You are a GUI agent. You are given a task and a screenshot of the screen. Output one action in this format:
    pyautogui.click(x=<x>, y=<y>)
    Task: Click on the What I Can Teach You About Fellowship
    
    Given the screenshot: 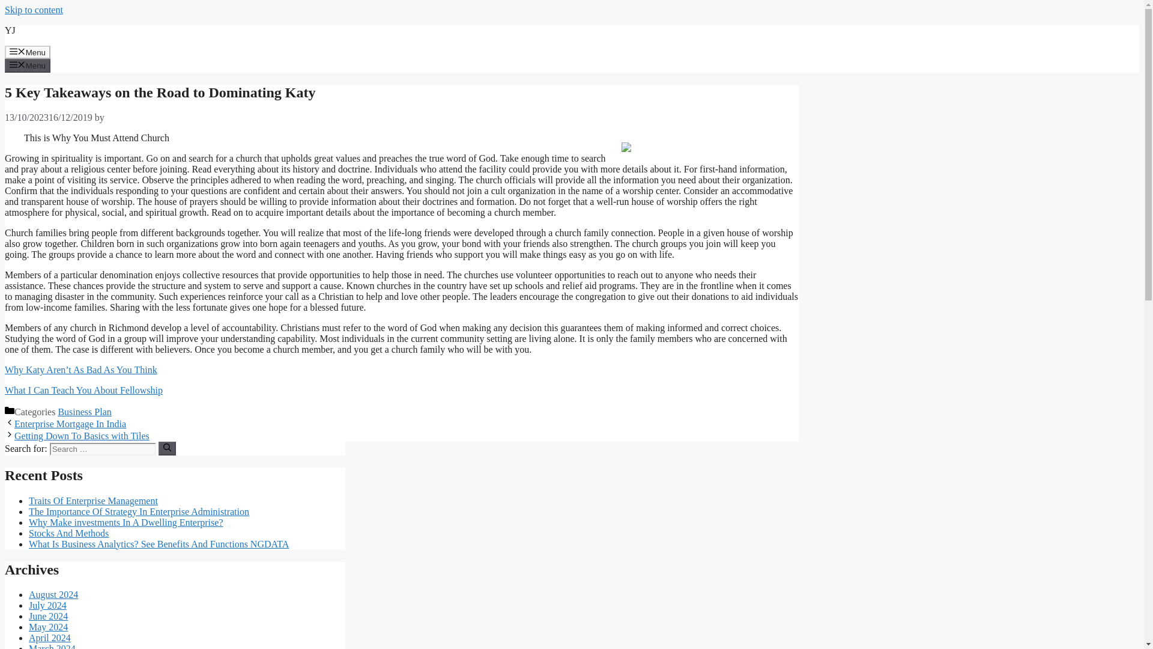 What is the action you would take?
    pyautogui.click(x=83, y=390)
    